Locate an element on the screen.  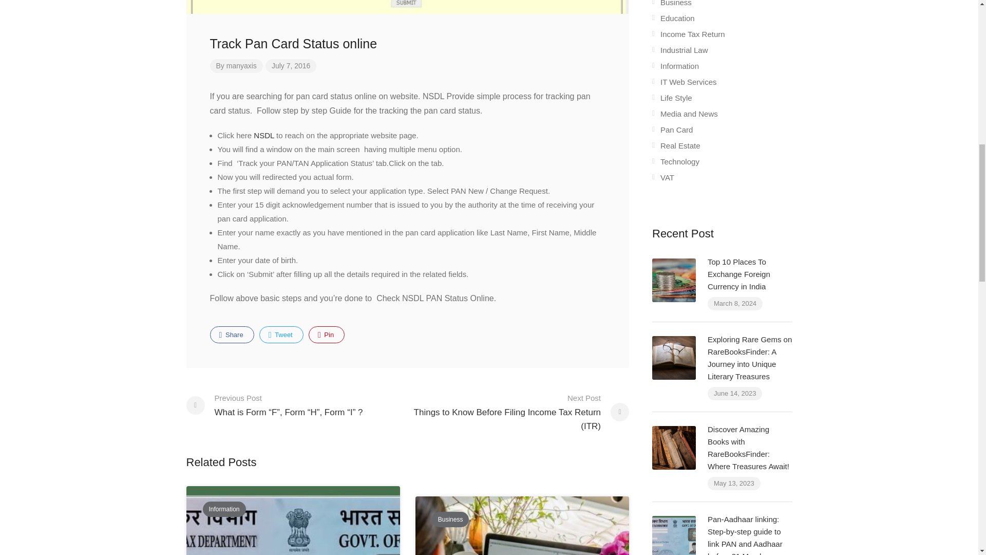
NSDL is located at coordinates (263, 135).